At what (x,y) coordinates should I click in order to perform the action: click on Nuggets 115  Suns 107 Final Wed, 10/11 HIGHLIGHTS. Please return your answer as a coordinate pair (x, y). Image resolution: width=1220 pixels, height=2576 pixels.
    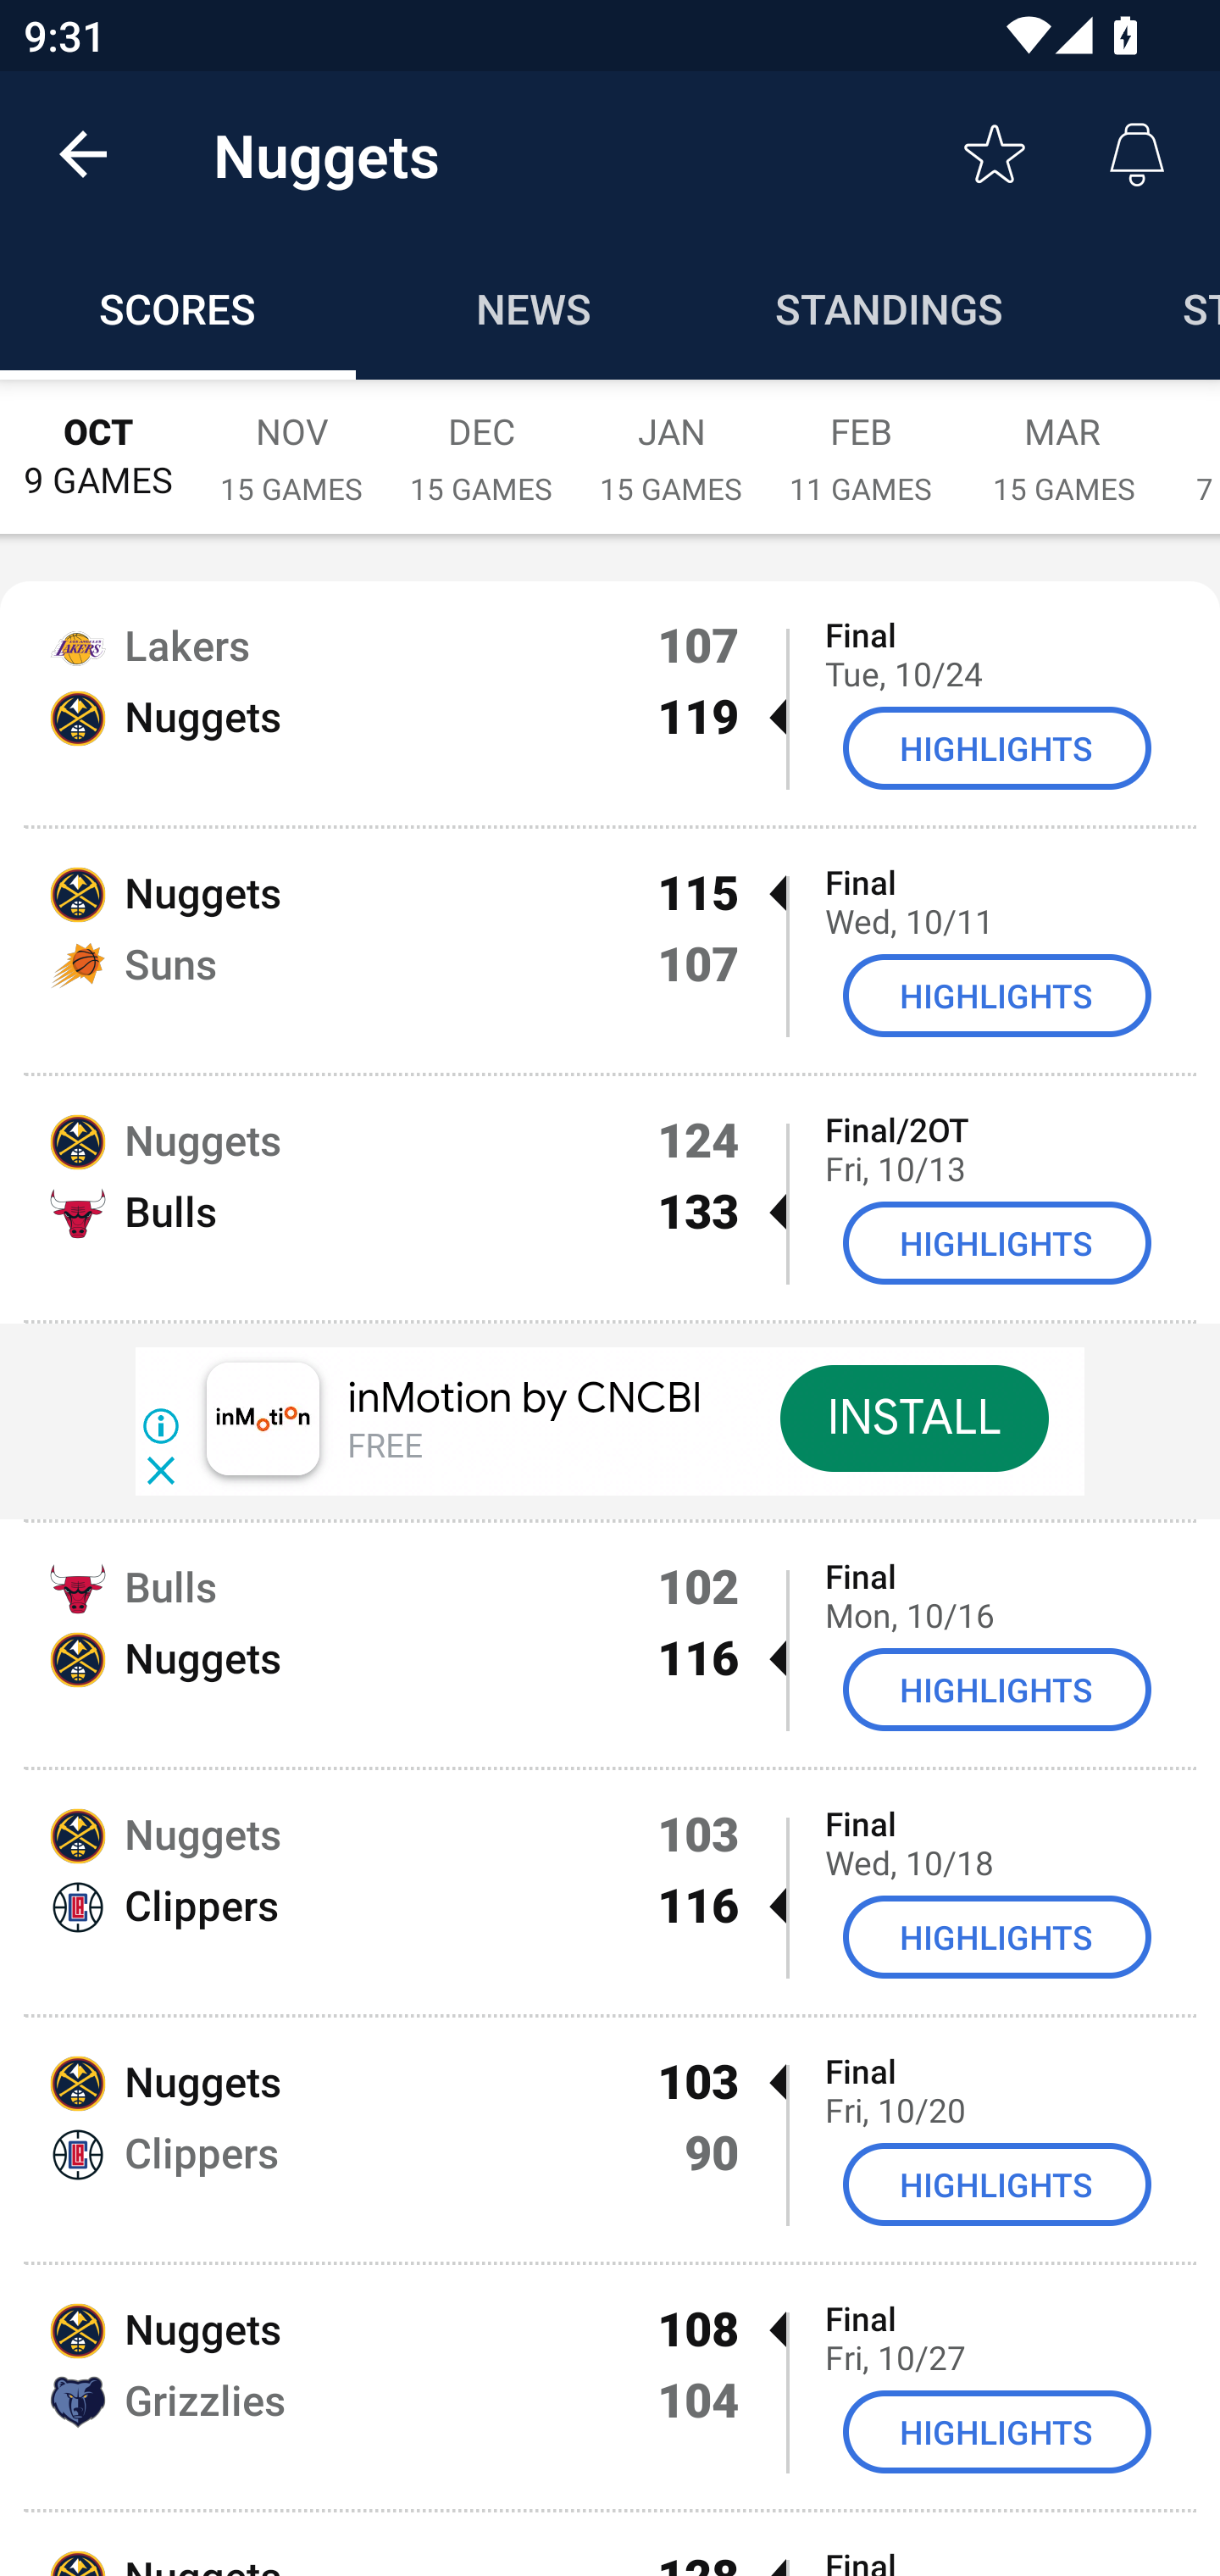
    Looking at the image, I should click on (610, 950).